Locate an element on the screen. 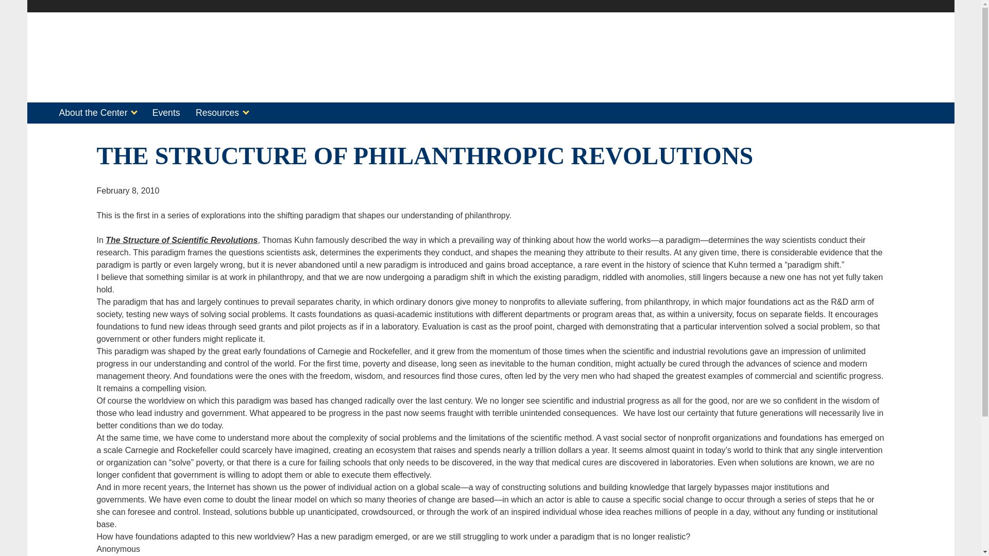  About the Center is located at coordinates (97, 113).